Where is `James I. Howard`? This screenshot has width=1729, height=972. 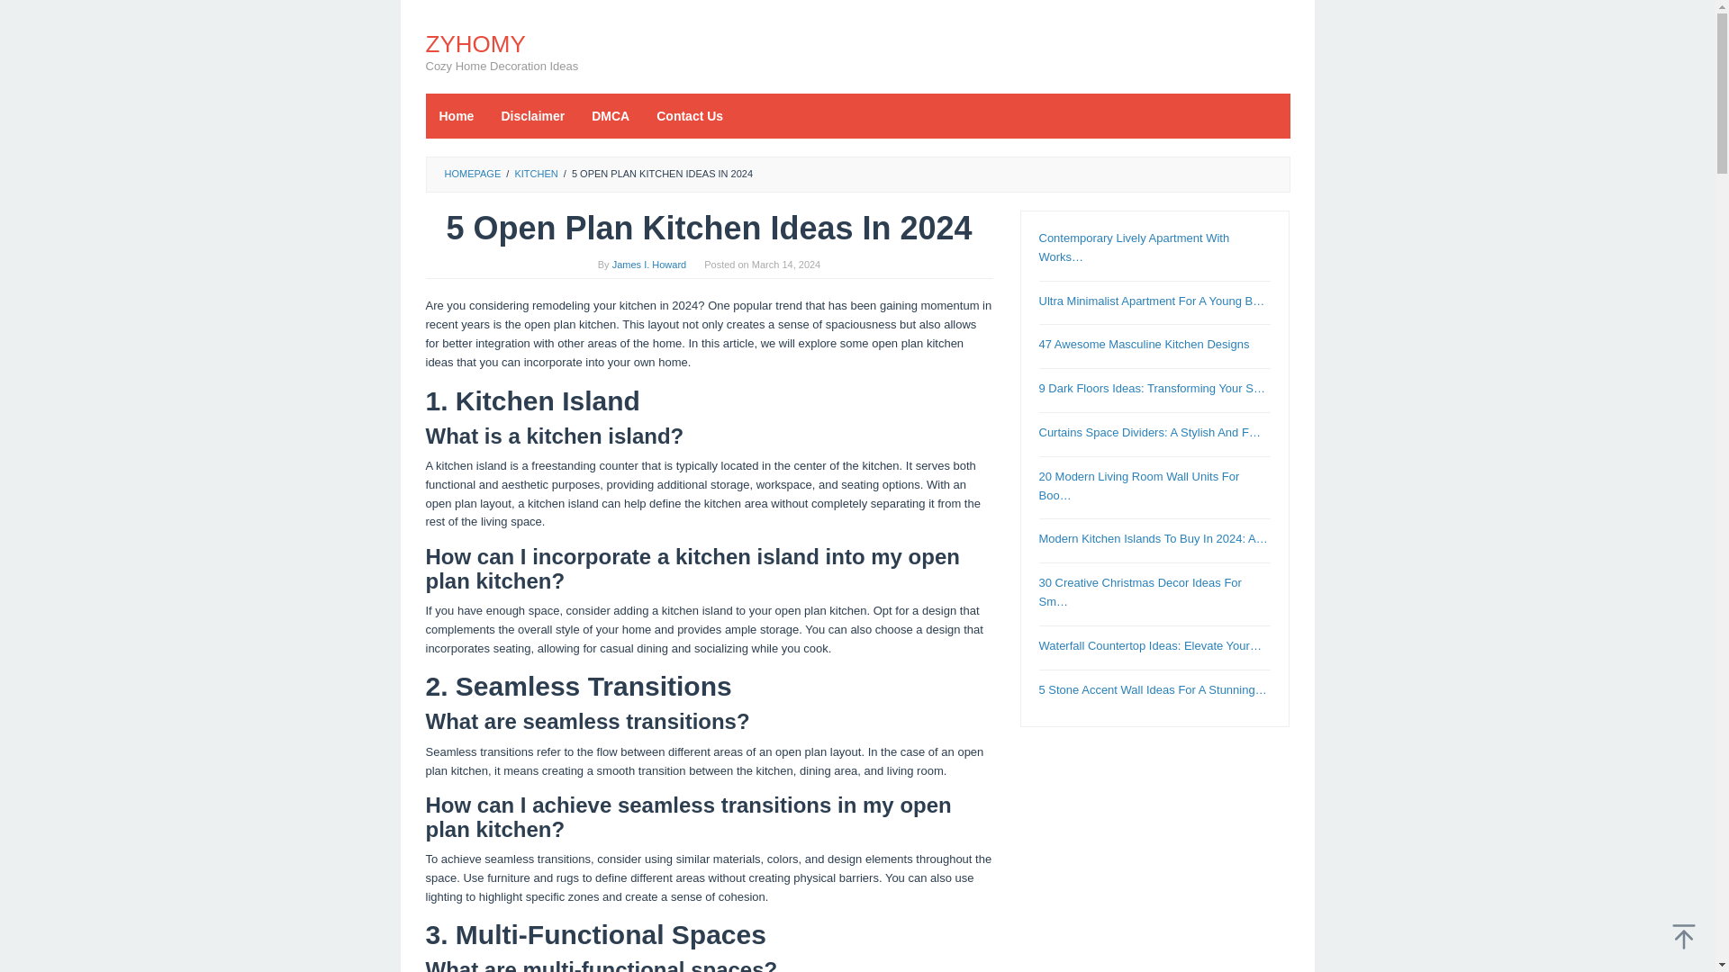
James I. Howard is located at coordinates (648, 265).